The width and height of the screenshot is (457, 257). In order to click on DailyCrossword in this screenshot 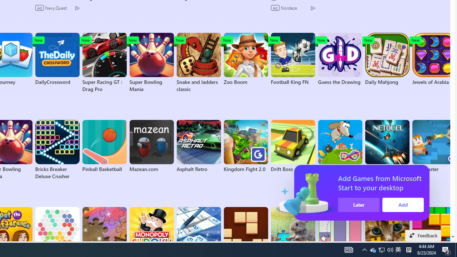, I will do `click(57, 59)`.